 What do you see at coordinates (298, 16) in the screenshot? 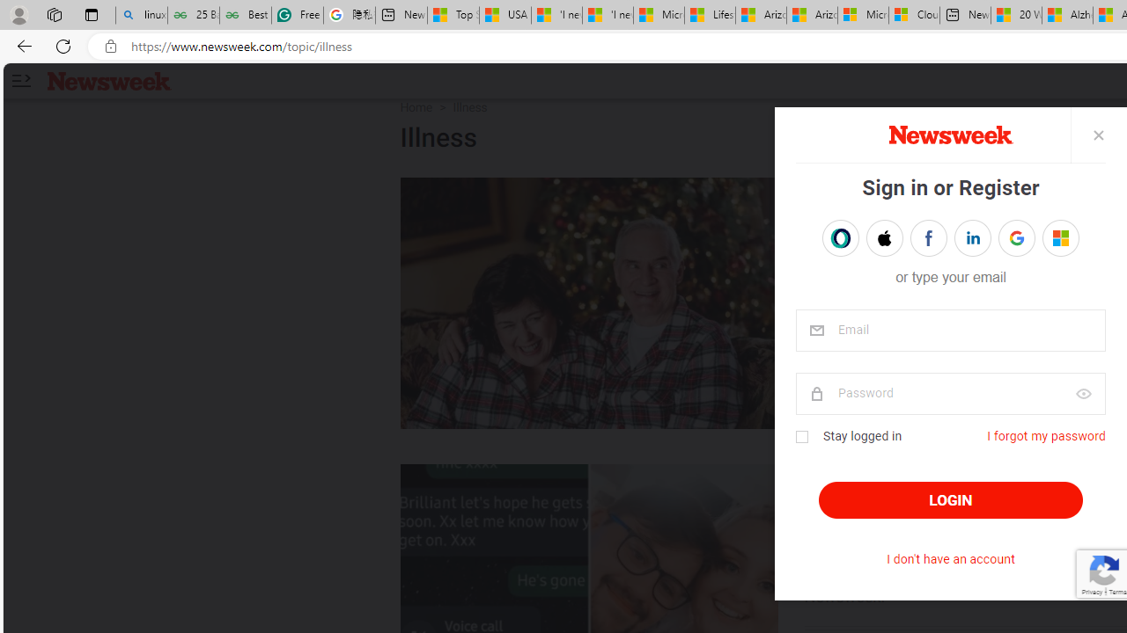
I see `Free AI Writing Assistance for Students | Grammarly` at bounding box center [298, 16].